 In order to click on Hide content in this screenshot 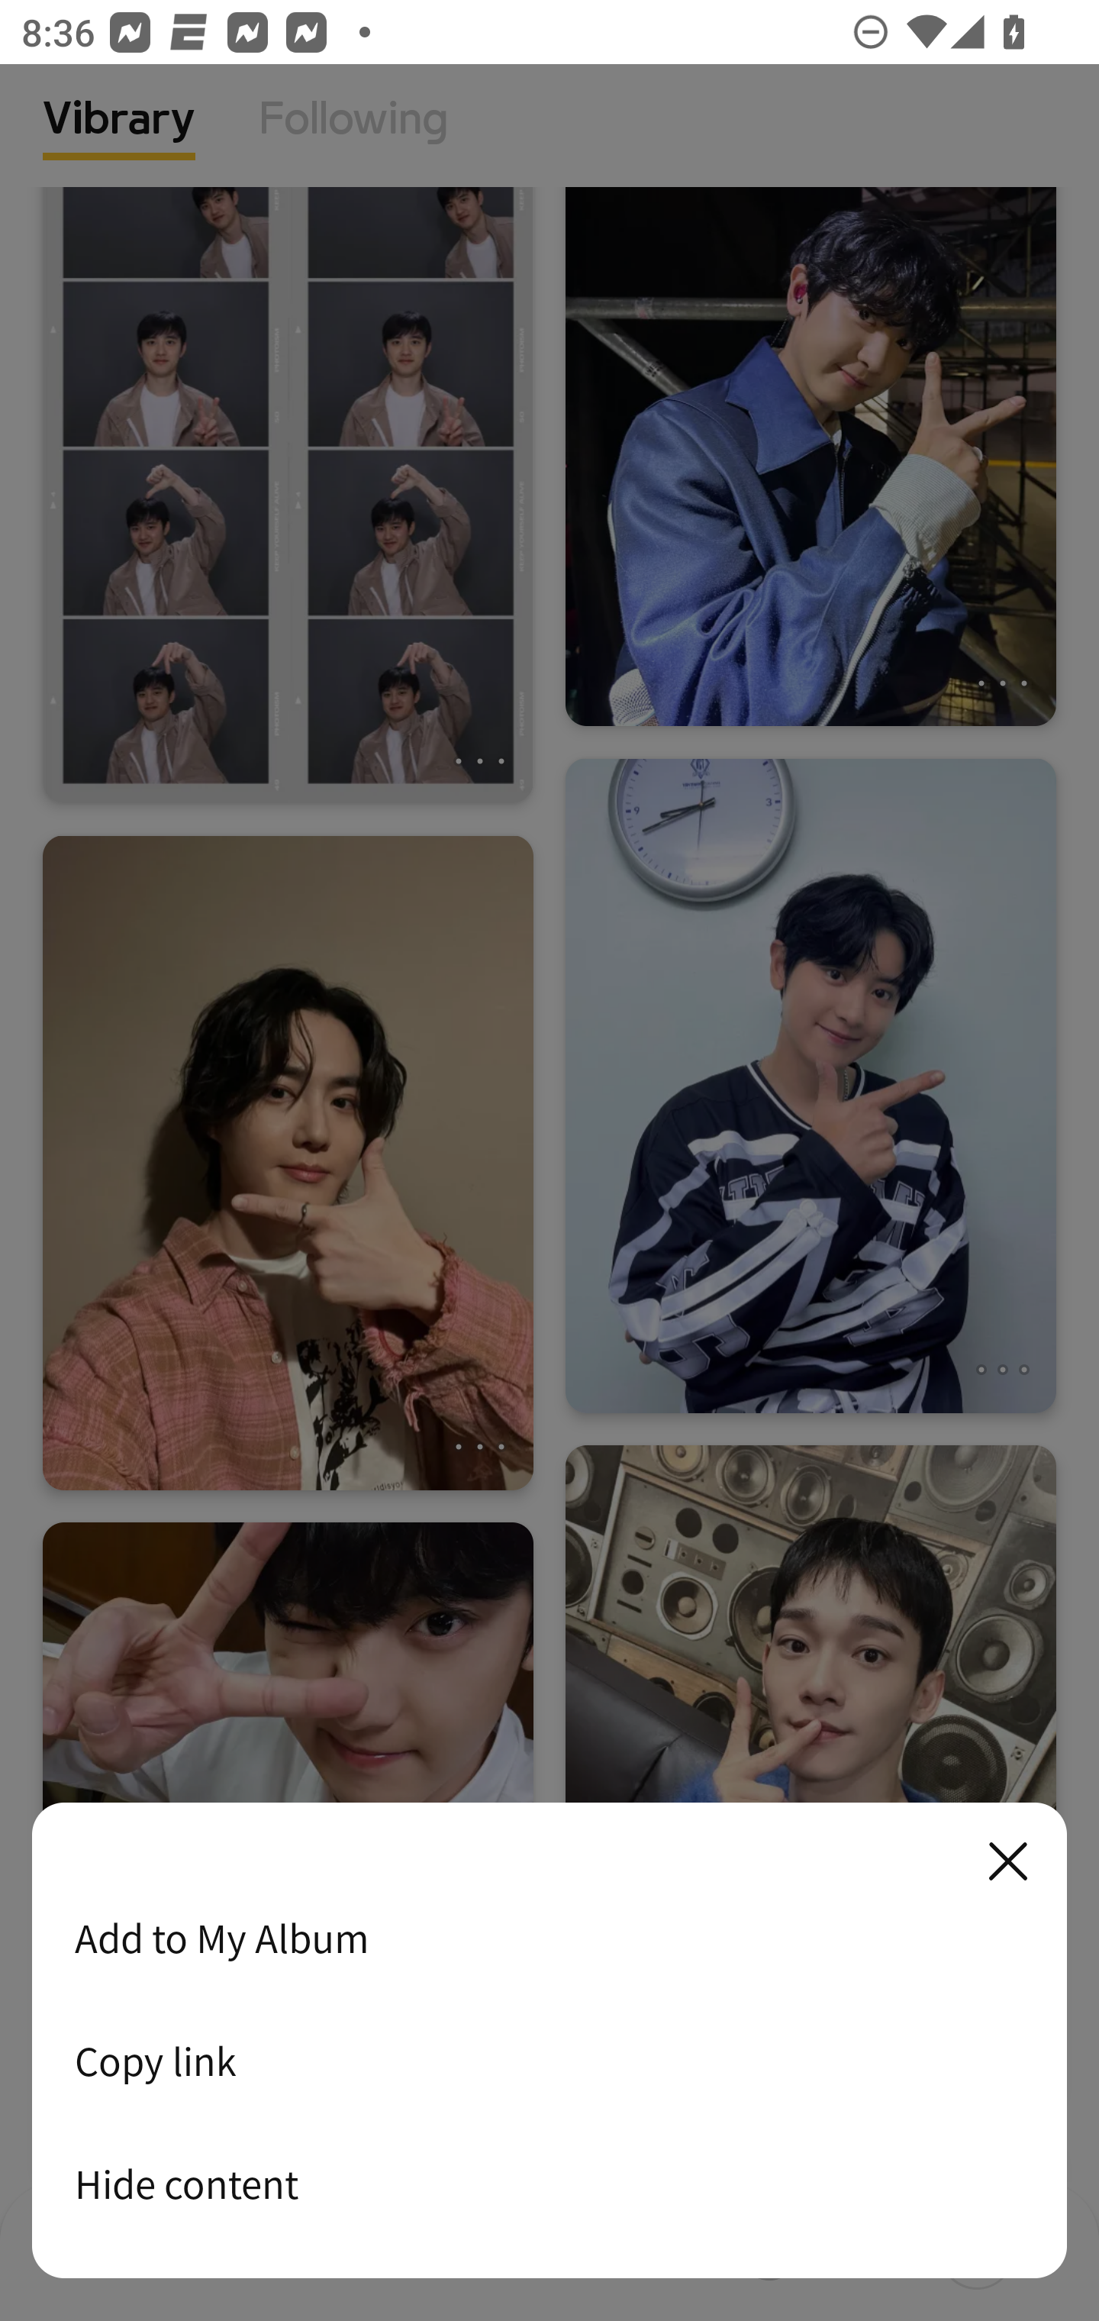, I will do `click(549, 2184)`.